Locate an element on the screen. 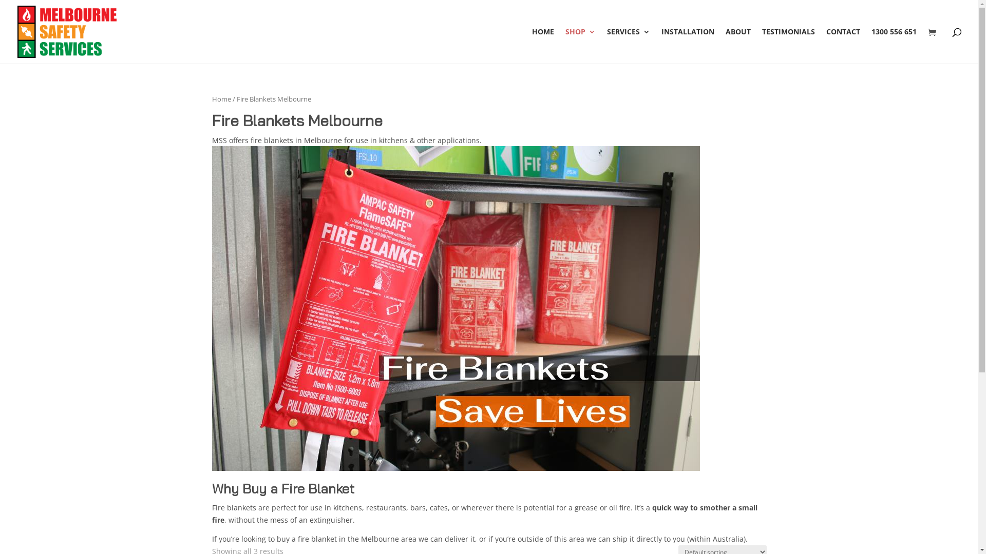  Home is located at coordinates (221, 99).